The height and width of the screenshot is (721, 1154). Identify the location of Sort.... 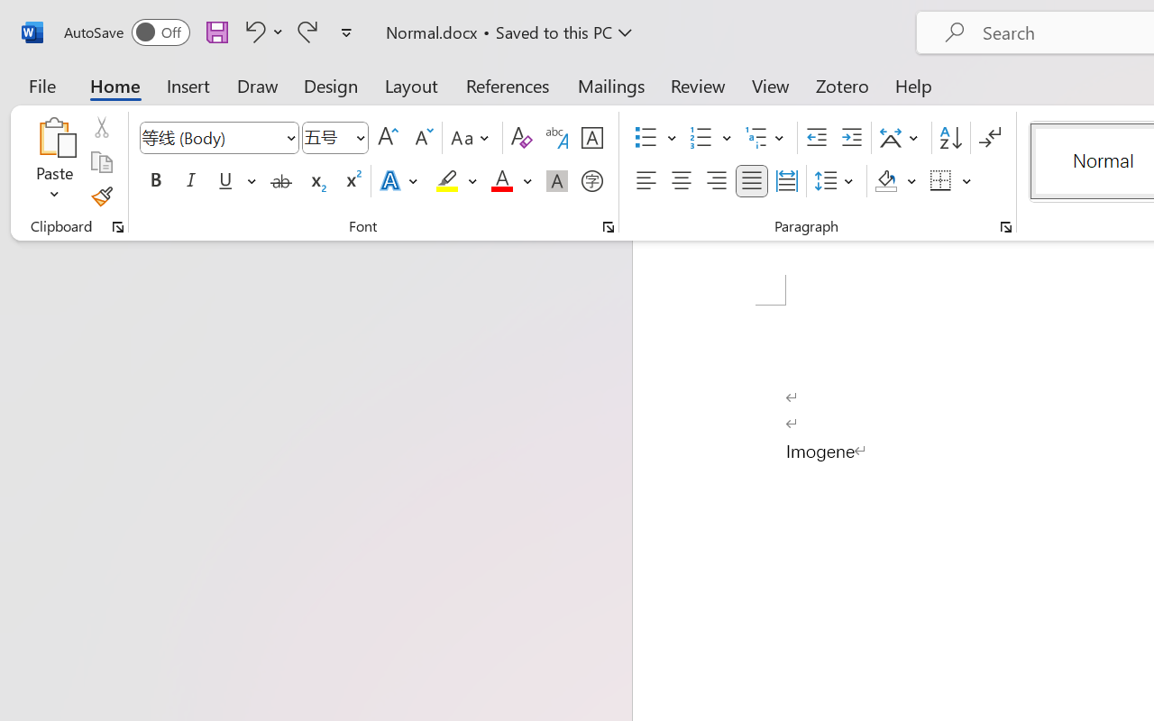
(950, 138).